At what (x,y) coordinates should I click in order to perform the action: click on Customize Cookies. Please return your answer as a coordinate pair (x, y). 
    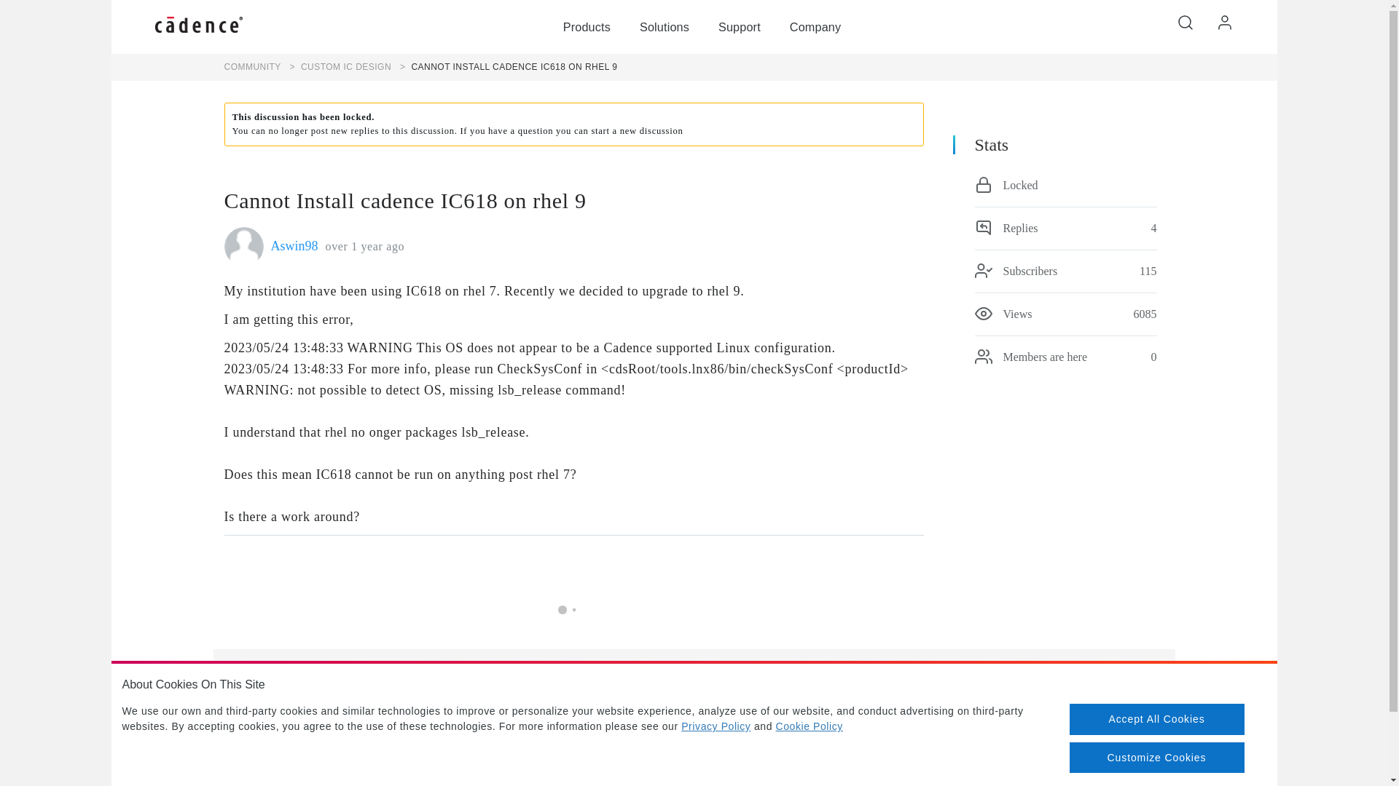
    Looking at the image, I should click on (1157, 757).